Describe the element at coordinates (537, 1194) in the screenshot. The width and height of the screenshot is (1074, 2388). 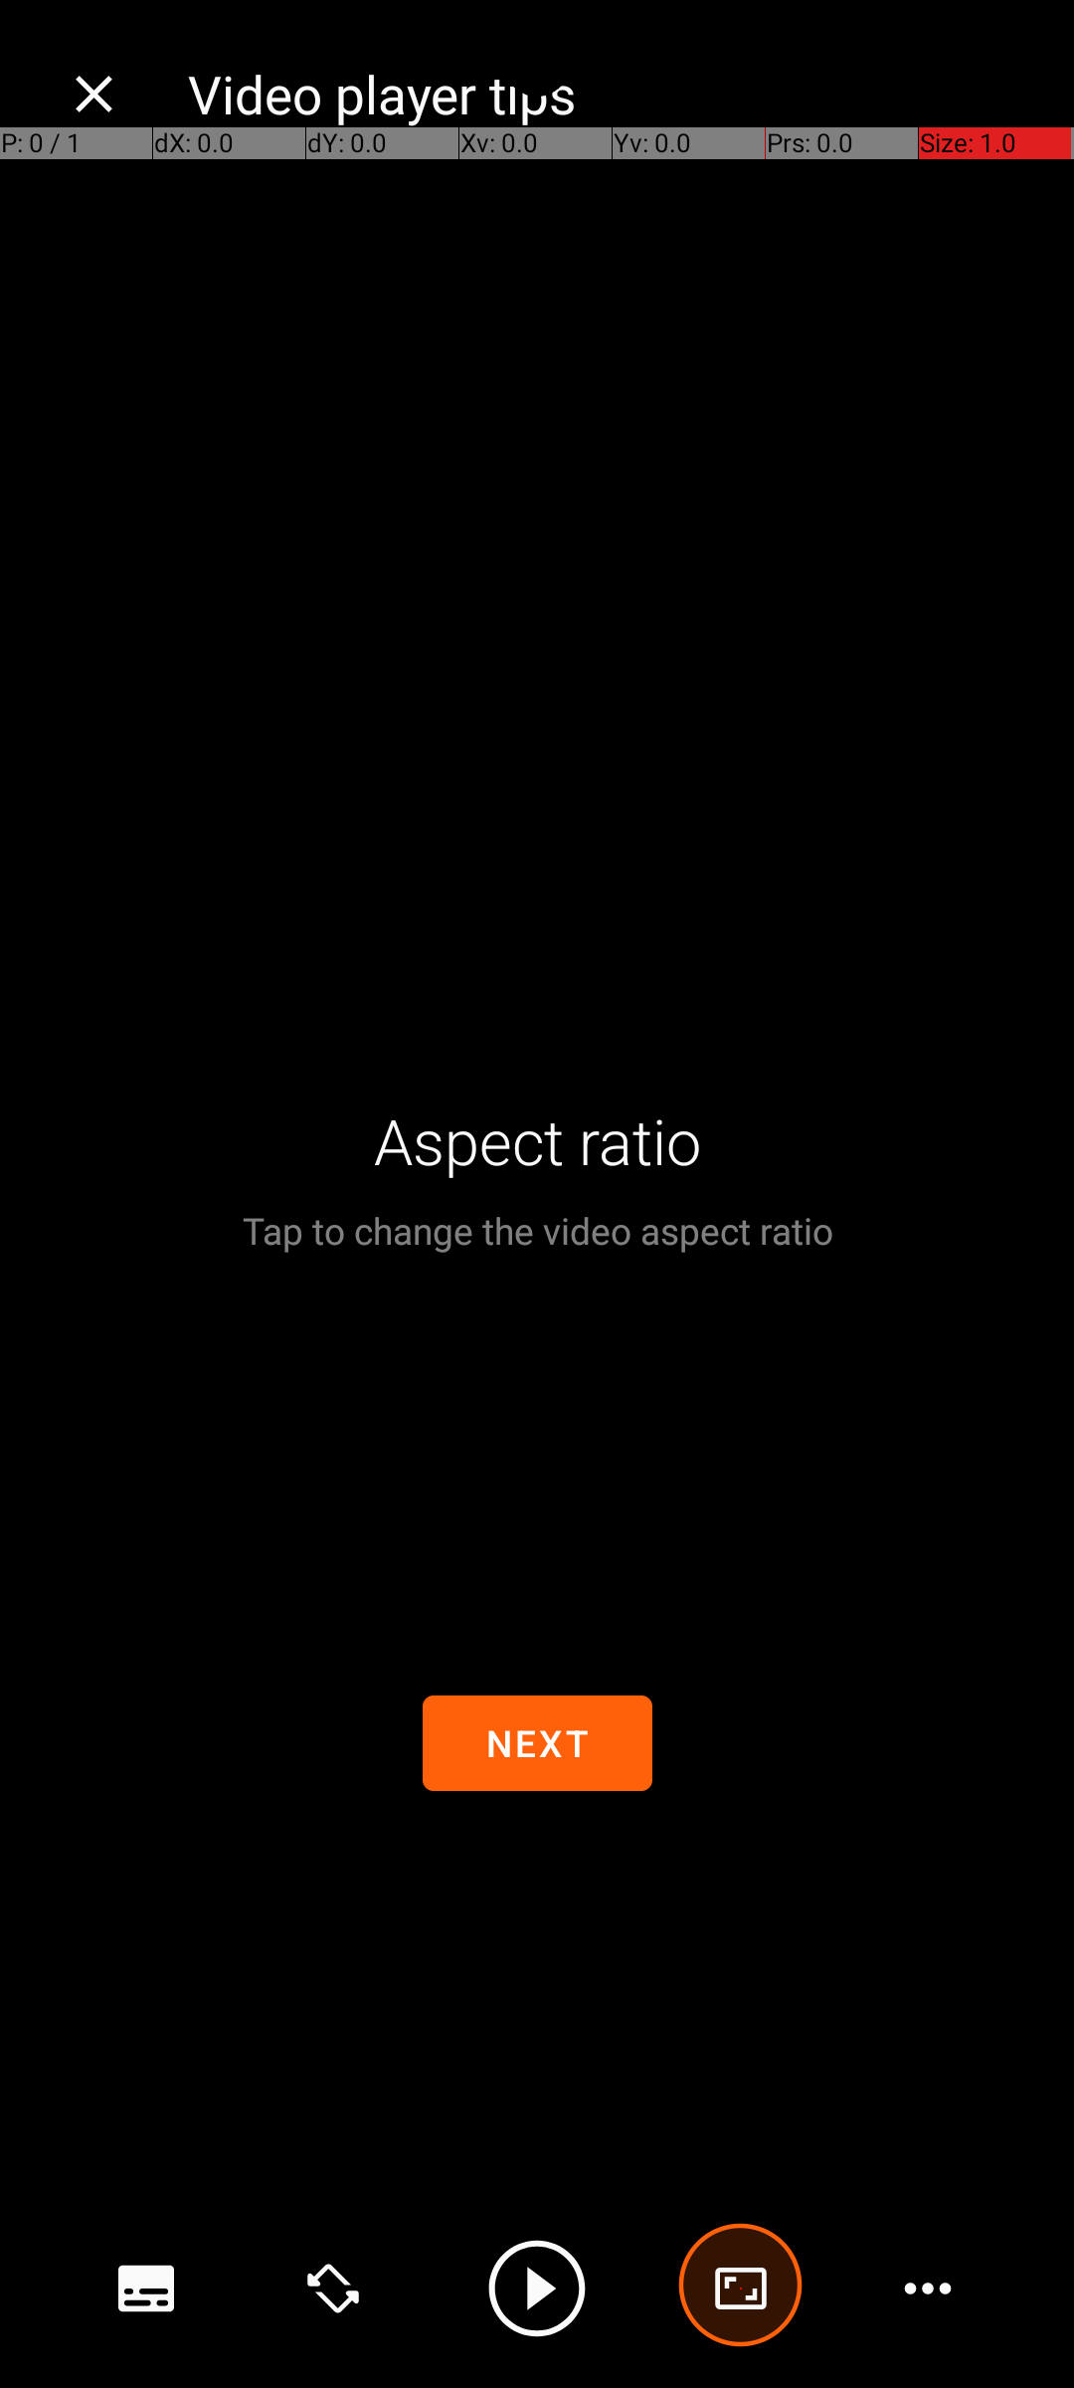
I see `Video player. Tap to show controls. Tap the back button to hide them` at that location.